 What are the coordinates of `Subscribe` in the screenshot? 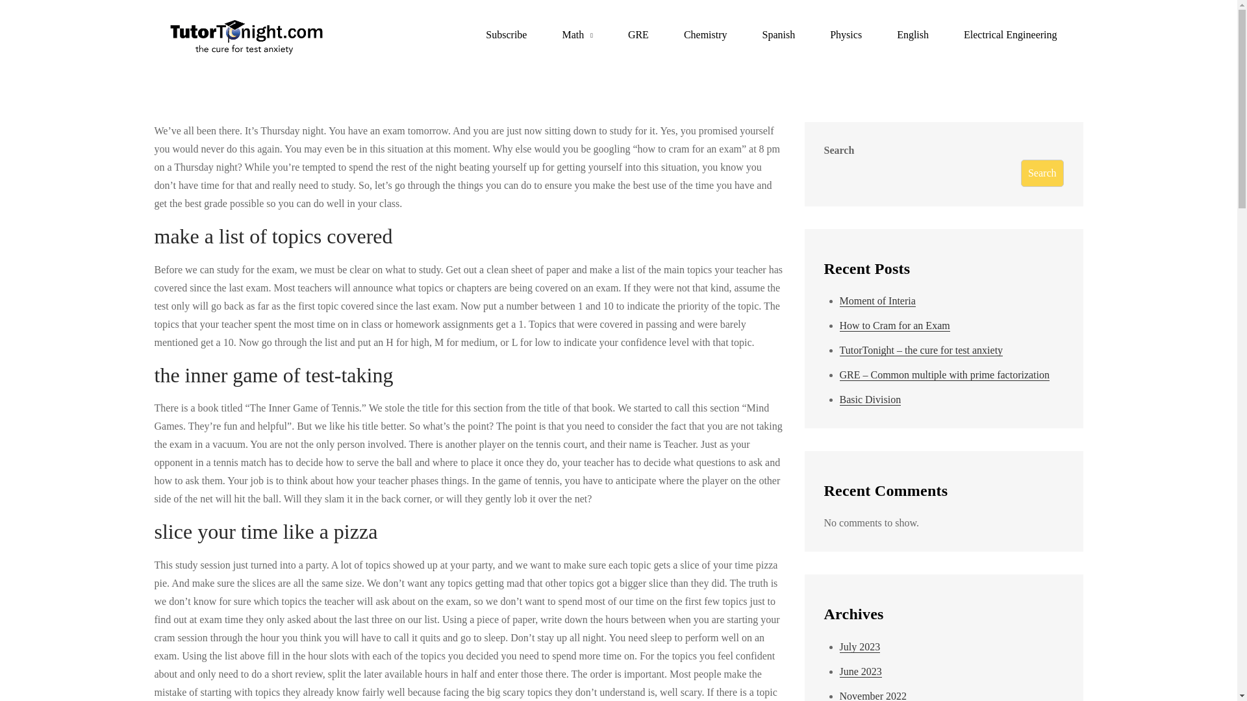 It's located at (506, 35).